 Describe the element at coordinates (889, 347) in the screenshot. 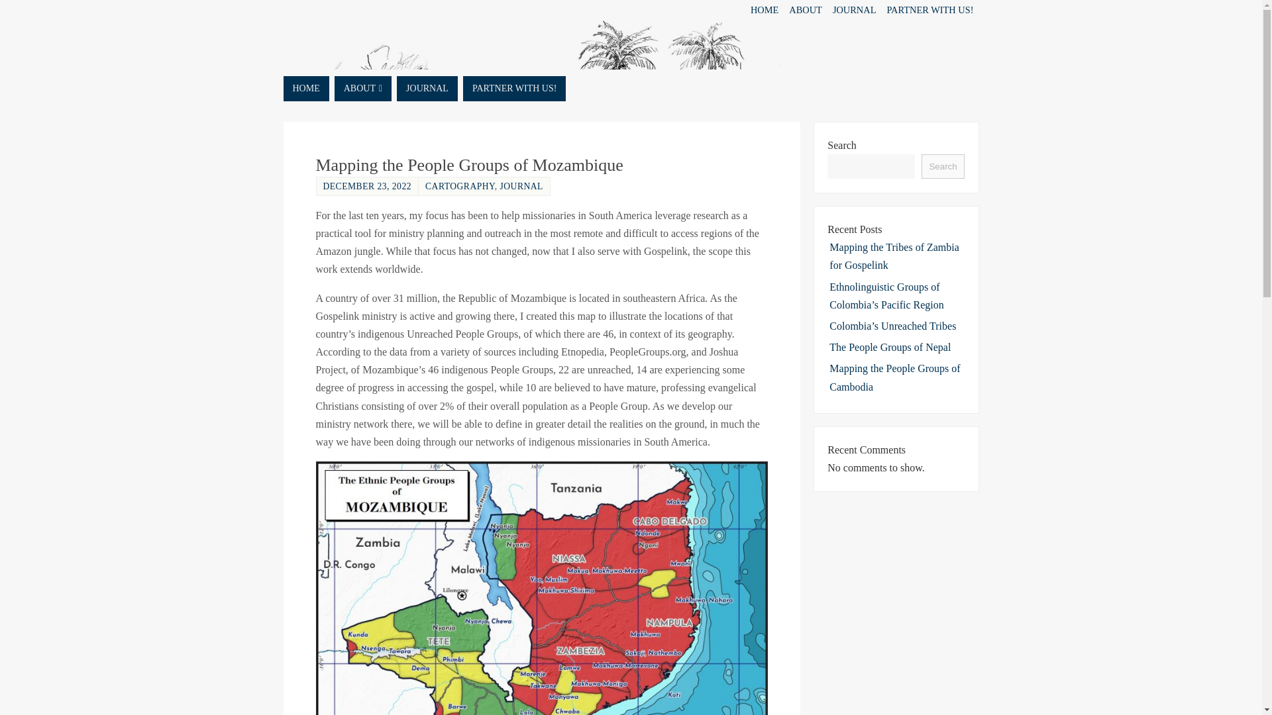

I see `The People Groups of Nepal` at that location.